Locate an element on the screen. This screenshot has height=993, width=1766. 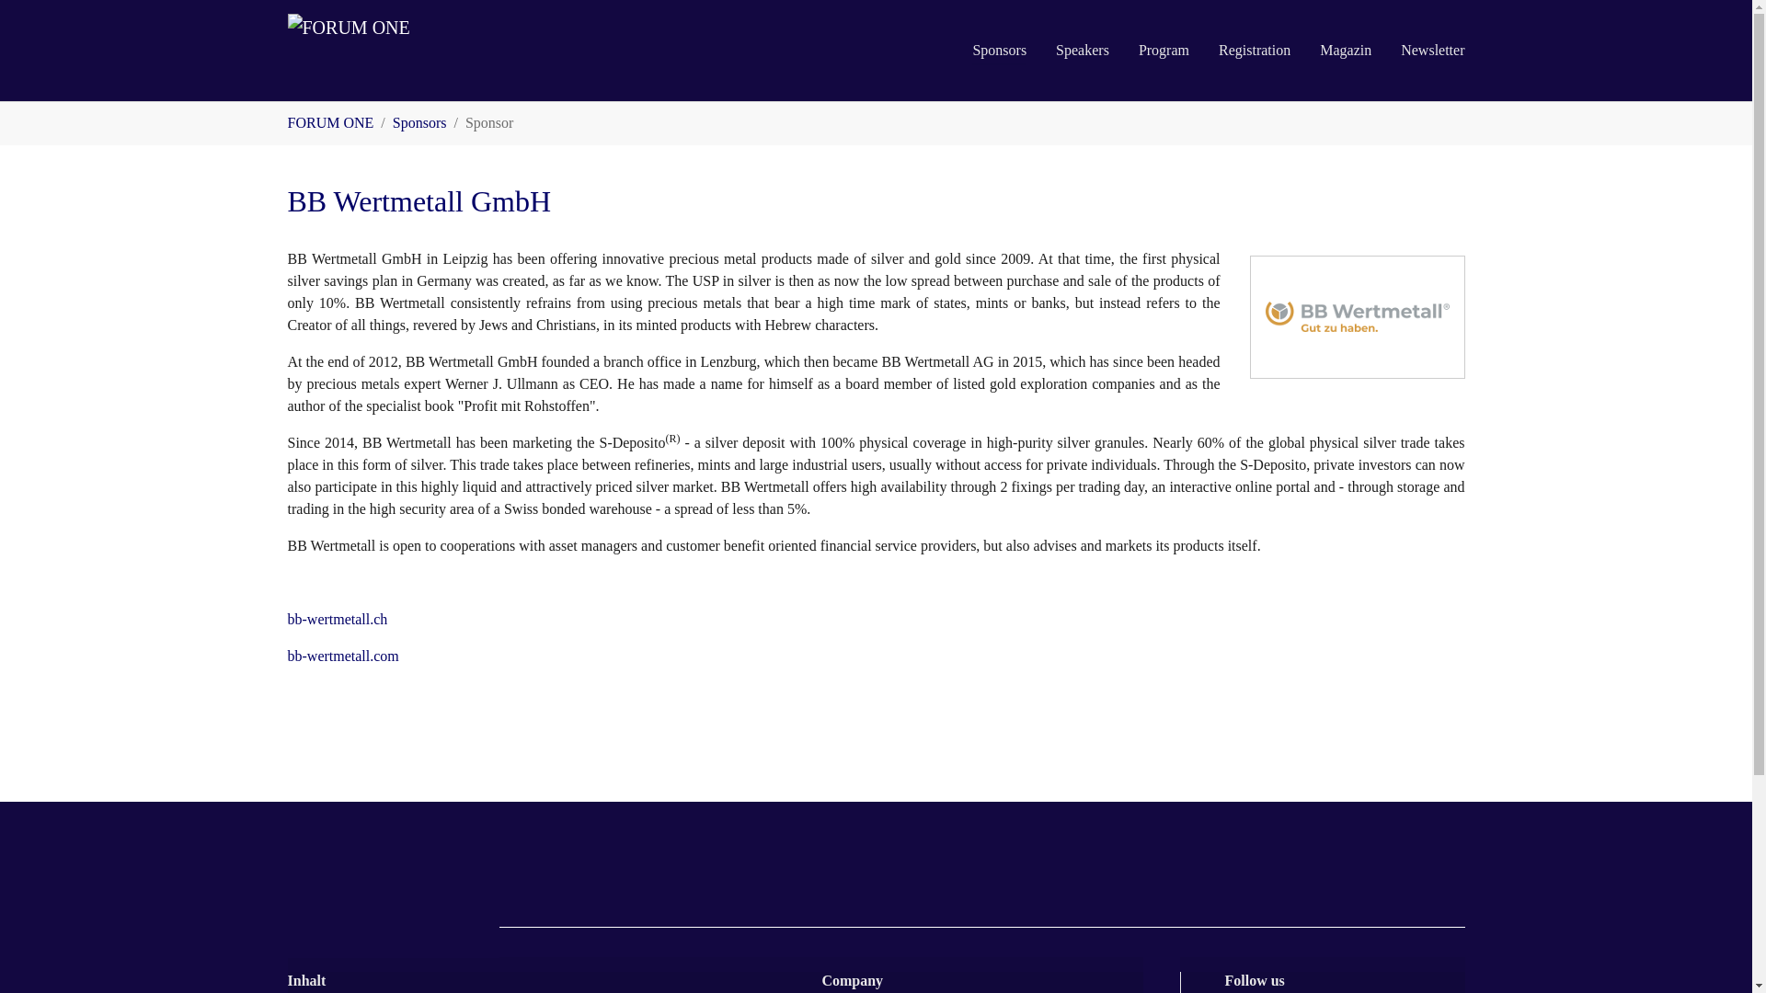
Registration is located at coordinates (1255, 50).